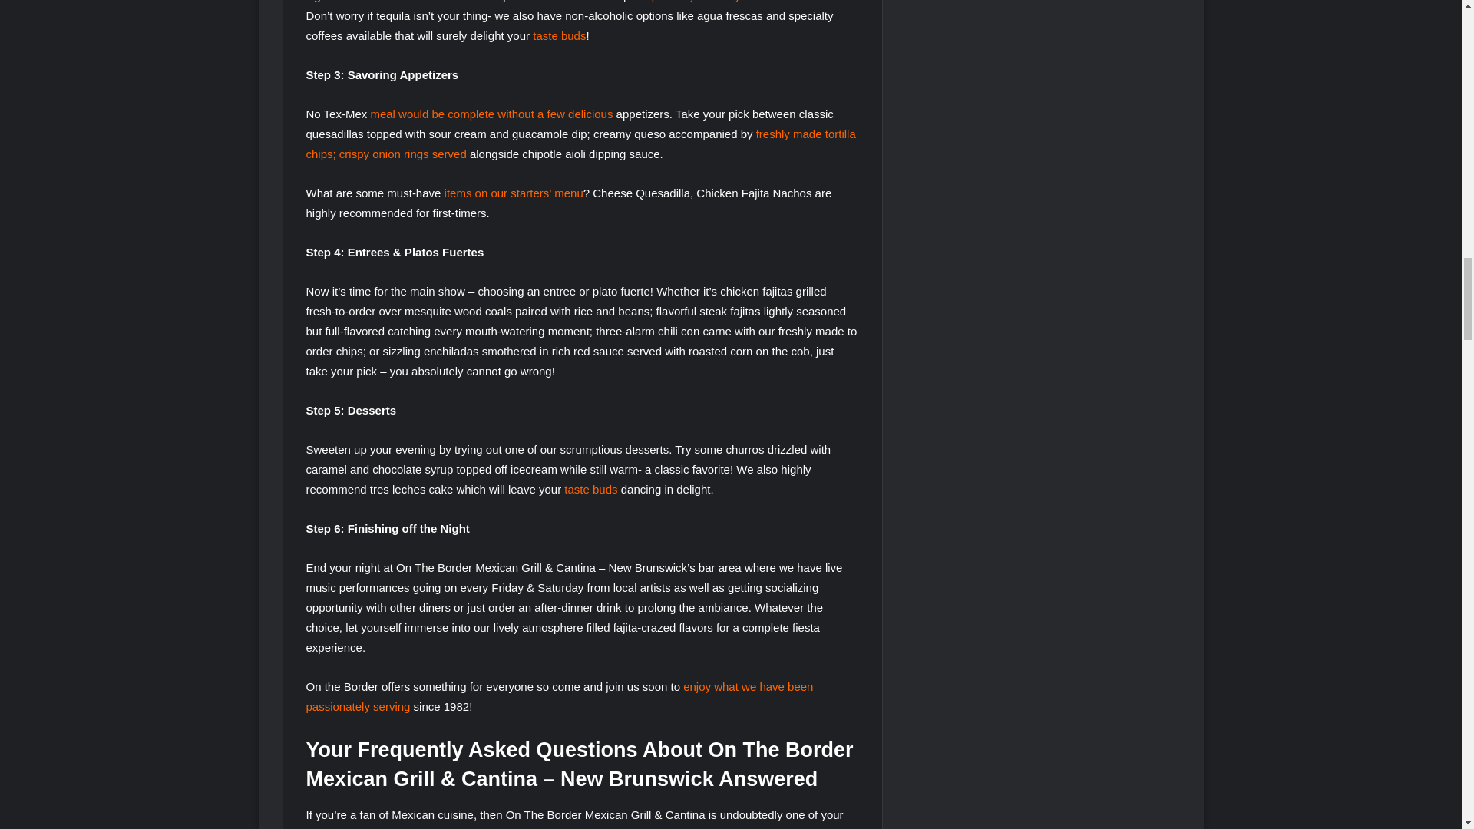 Image resolution: width=1474 pixels, height=829 pixels. What do you see at coordinates (491, 114) in the screenshot?
I see `meal would be complete without a few delicious` at bounding box center [491, 114].